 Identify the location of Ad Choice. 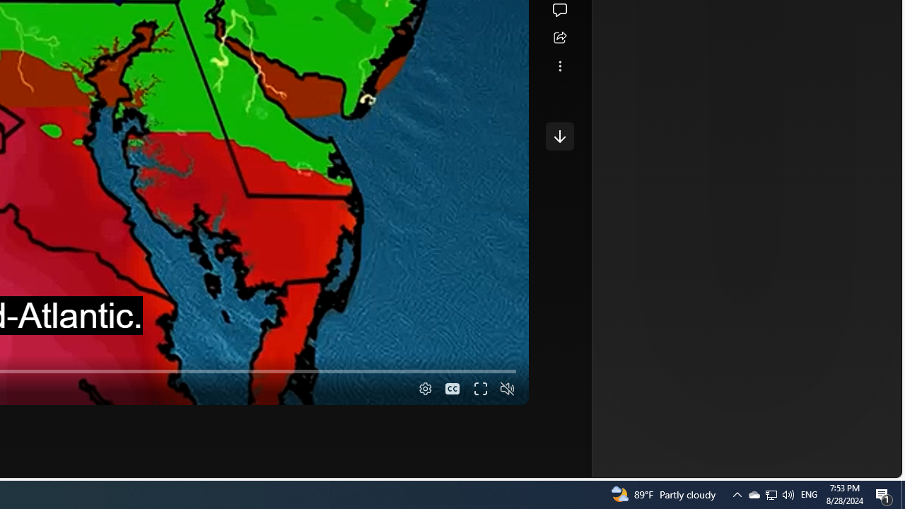
(718, 238).